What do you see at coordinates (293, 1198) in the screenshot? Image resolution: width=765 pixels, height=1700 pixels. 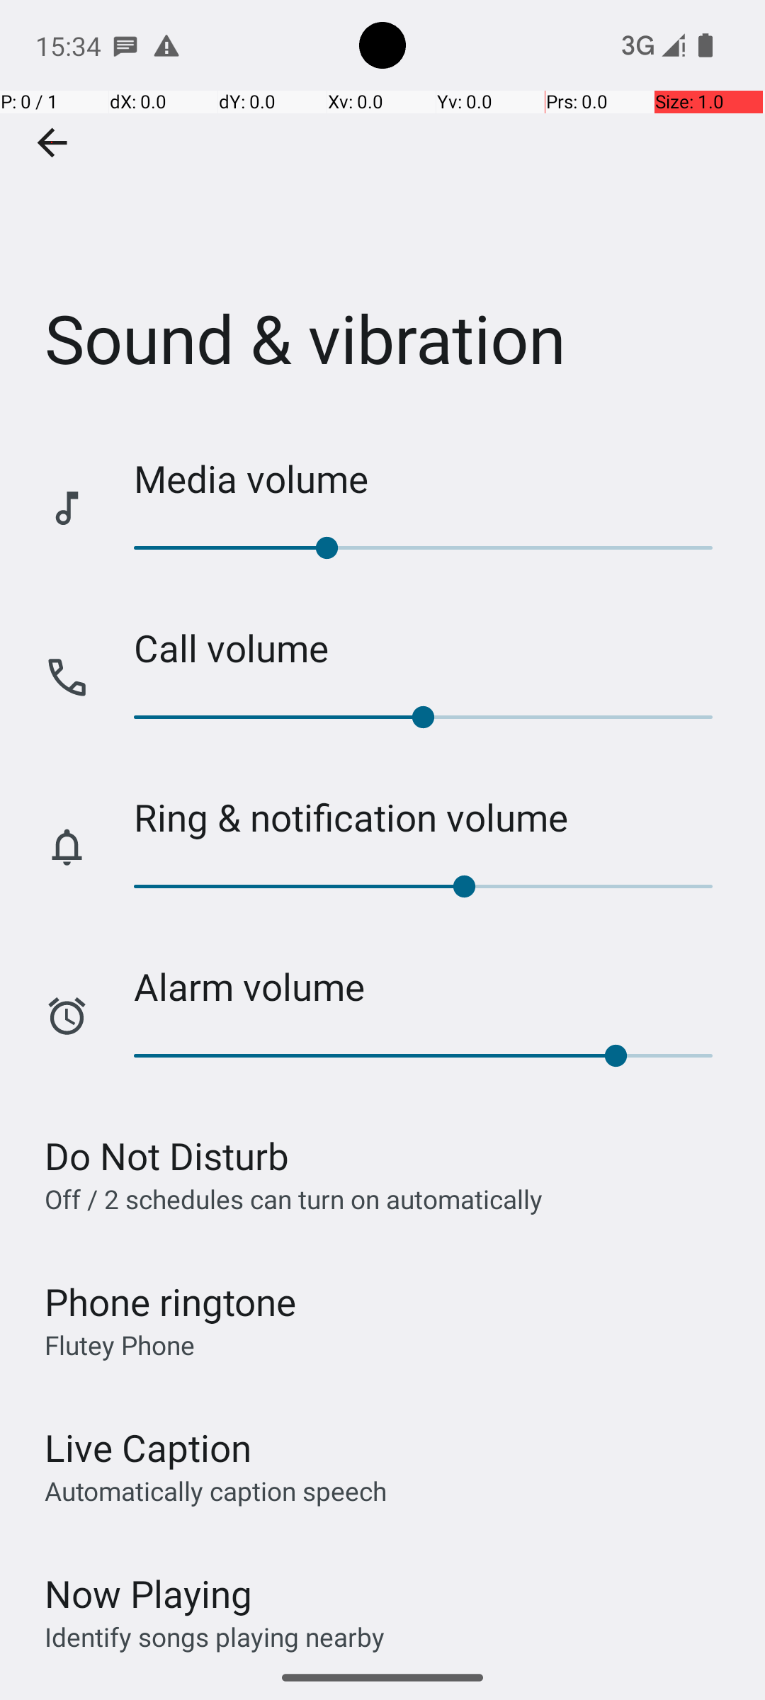 I see `Off / 2 schedules can turn on automatically` at bounding box center [293, 1198].